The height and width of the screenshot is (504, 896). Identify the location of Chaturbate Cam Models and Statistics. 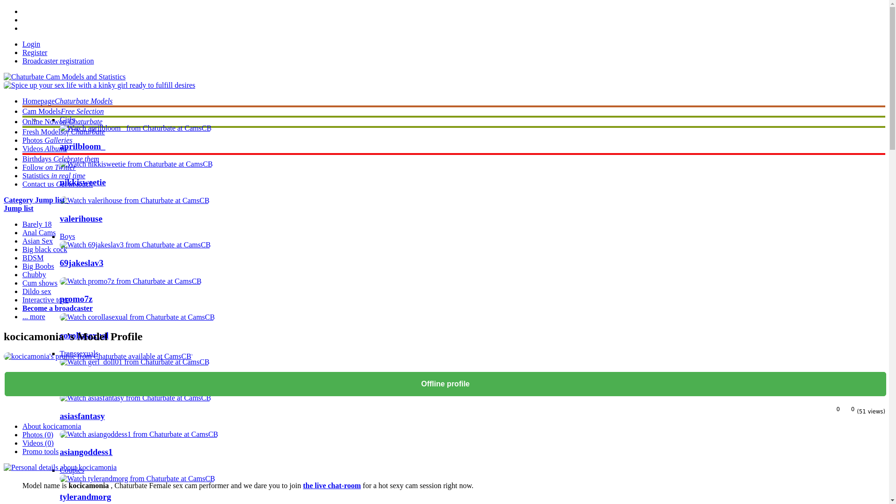
(64, 77).